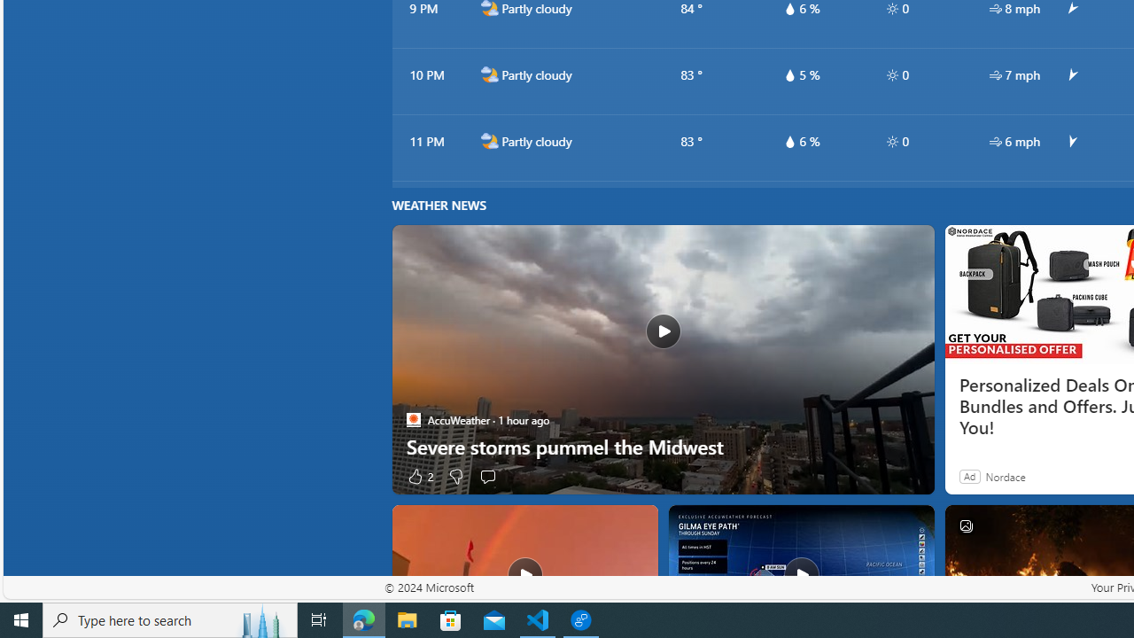 This screenshot has height=638, width=1134. I want to click on 2 Like, so click(419, 476).